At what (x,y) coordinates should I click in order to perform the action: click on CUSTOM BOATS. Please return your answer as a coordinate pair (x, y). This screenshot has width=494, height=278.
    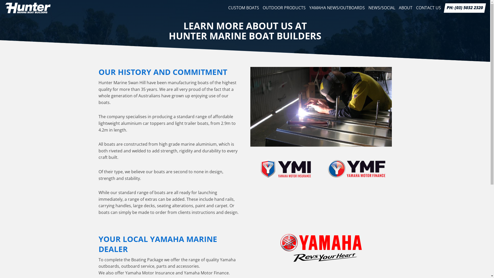
    Looking at the image, I should click on (244, 8).